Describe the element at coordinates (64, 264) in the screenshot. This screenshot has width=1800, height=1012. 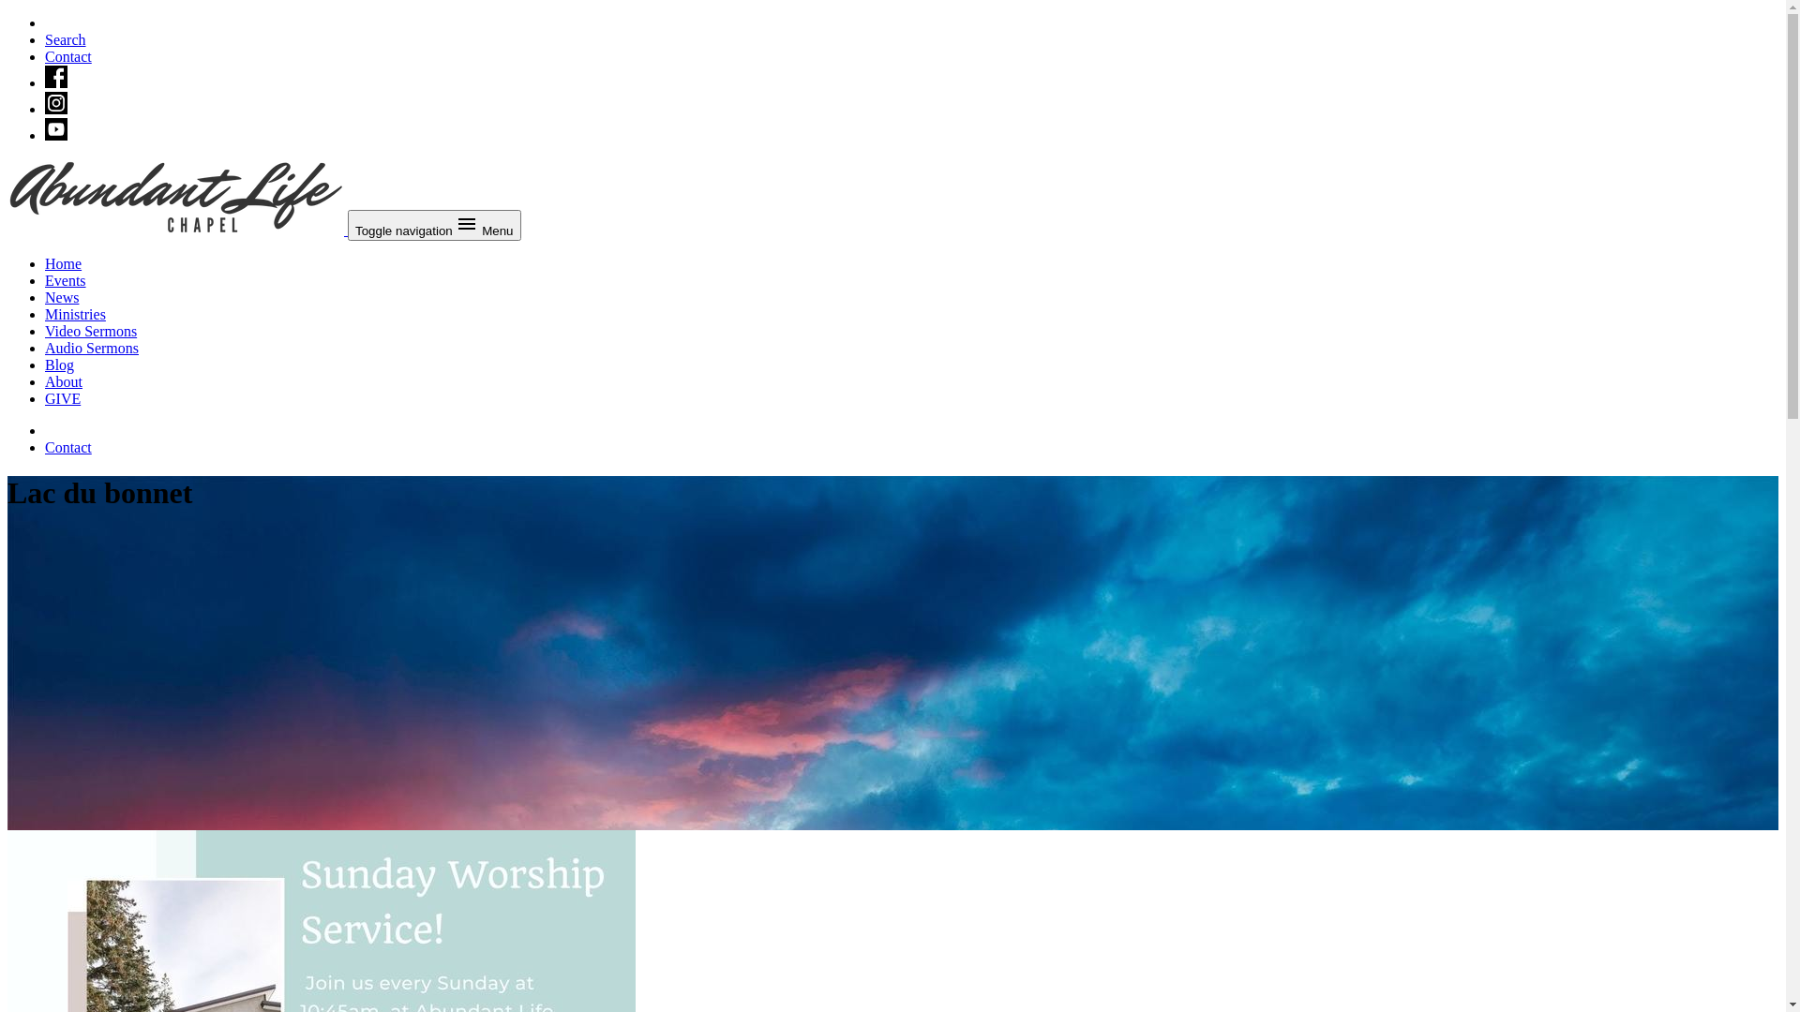
I see `Home` at that location.